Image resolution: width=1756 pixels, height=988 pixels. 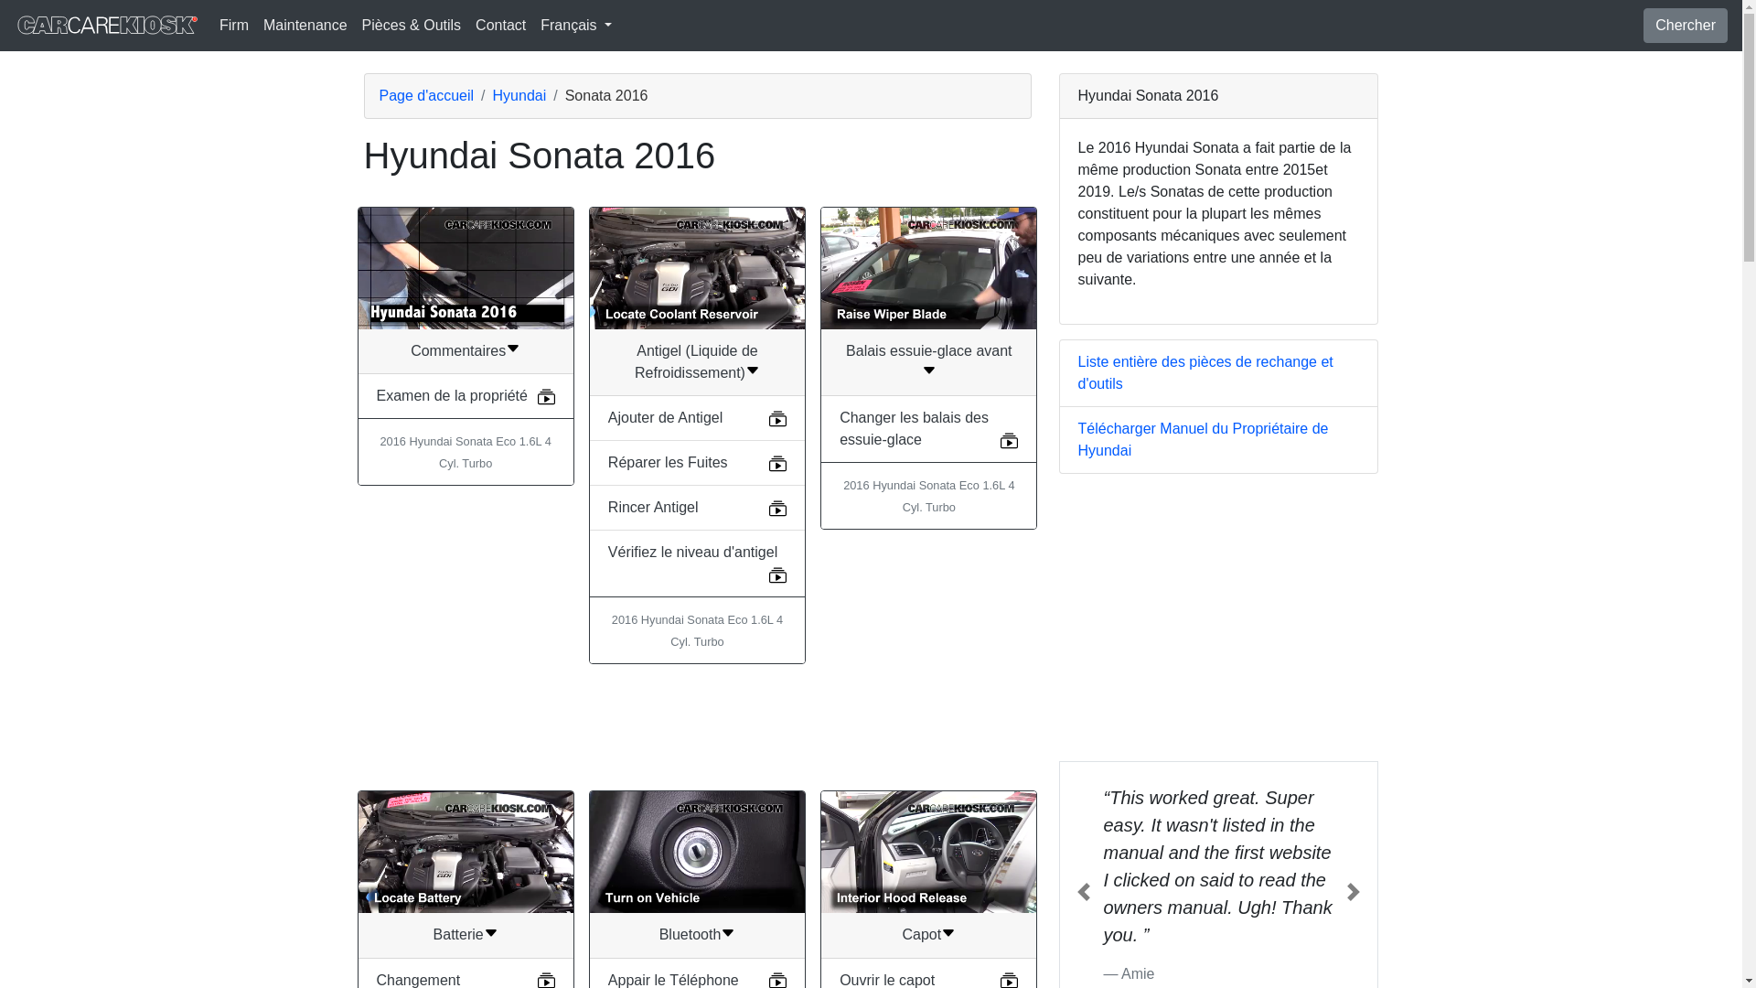 What do you see at coordinates (696, 726) in the screenshot?
I see `3rd party ad content` at bounding box center [696, 726].